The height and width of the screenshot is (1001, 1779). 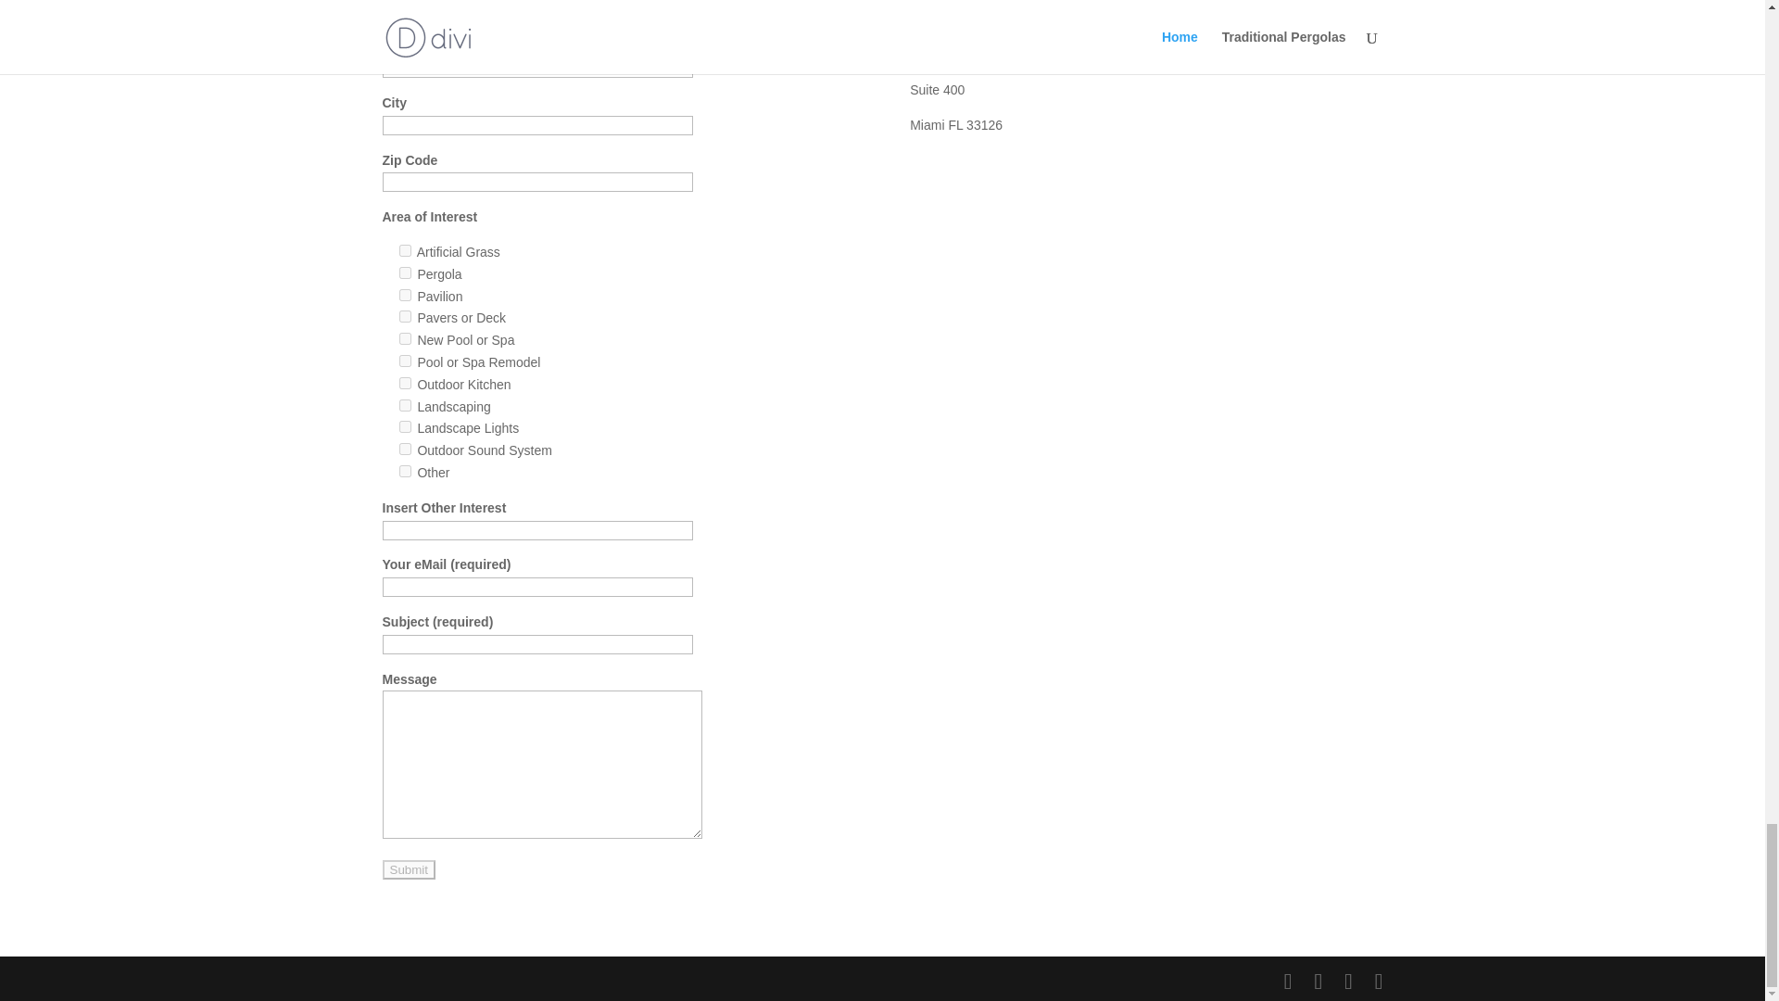 I want to click on Other, so click(x=404, y=471).